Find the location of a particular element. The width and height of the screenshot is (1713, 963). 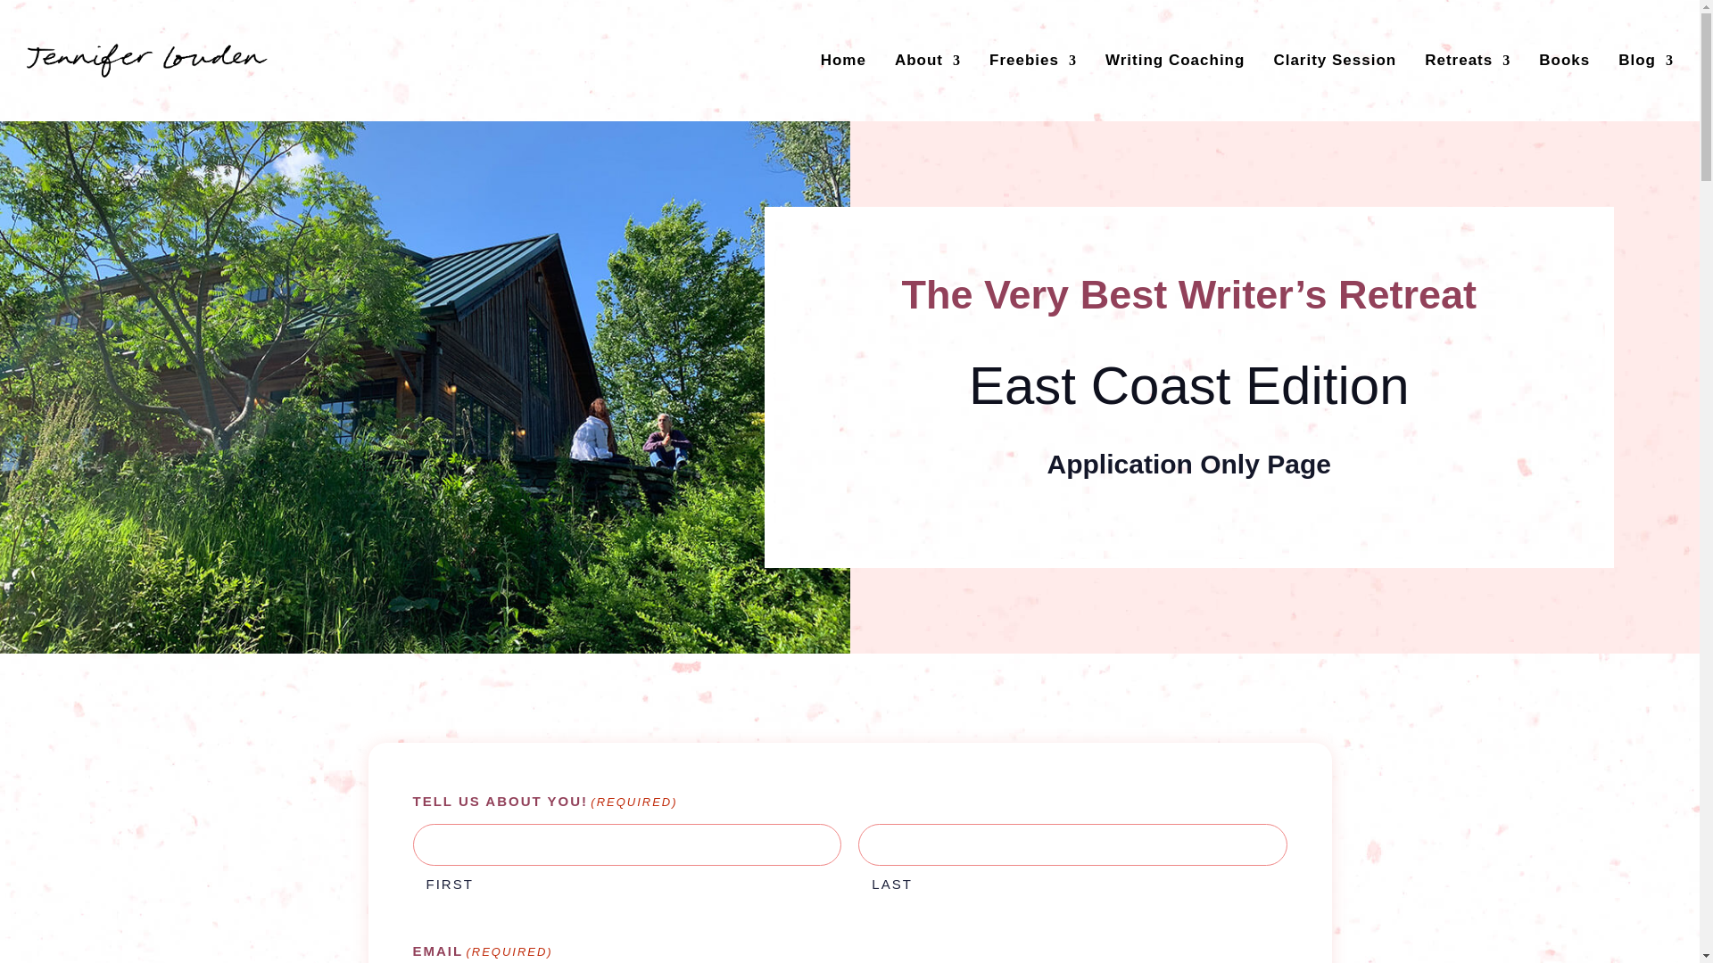

Retreats is located at coordinates (1468, 61).